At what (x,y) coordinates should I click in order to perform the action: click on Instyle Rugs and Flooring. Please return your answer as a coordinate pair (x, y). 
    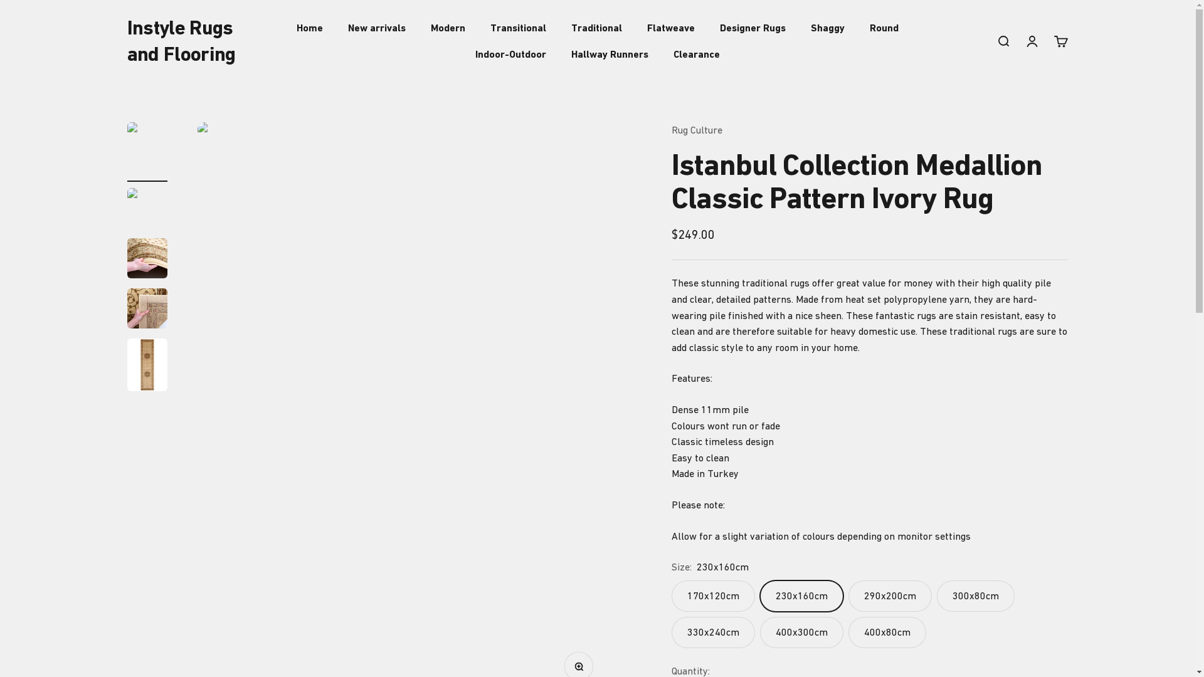
    Looking at the image, I should click on (184, 41).